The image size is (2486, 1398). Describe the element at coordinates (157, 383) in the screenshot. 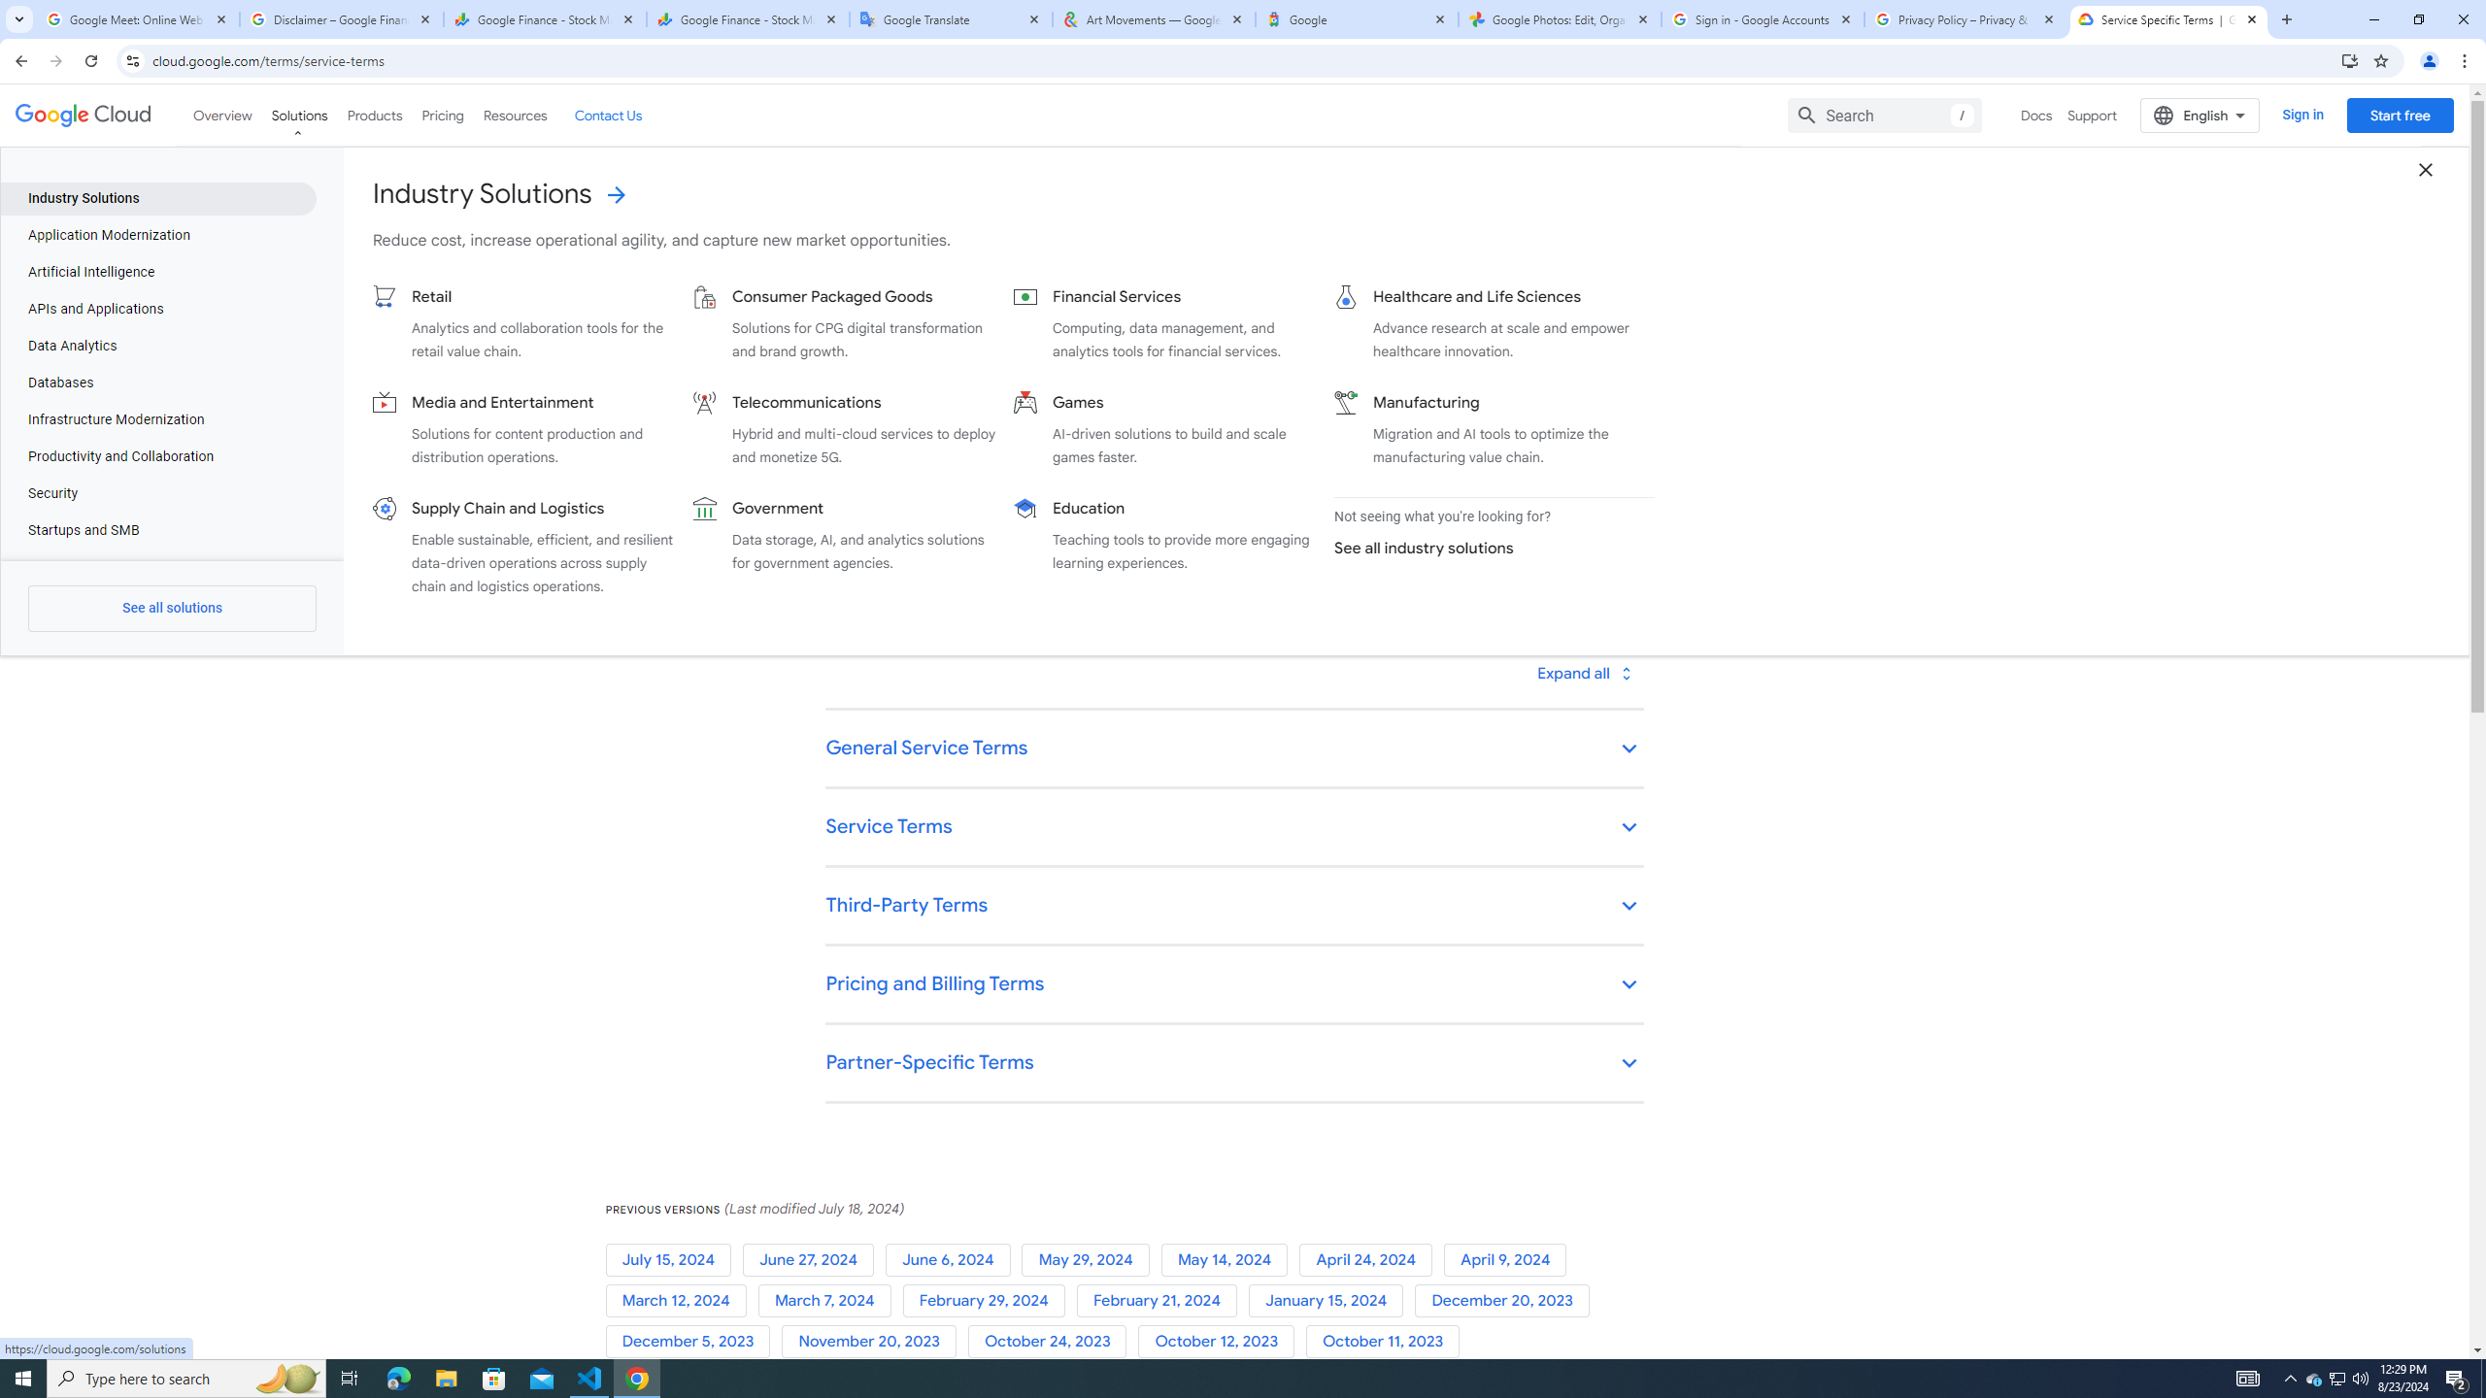

I see `Databases` at that location.